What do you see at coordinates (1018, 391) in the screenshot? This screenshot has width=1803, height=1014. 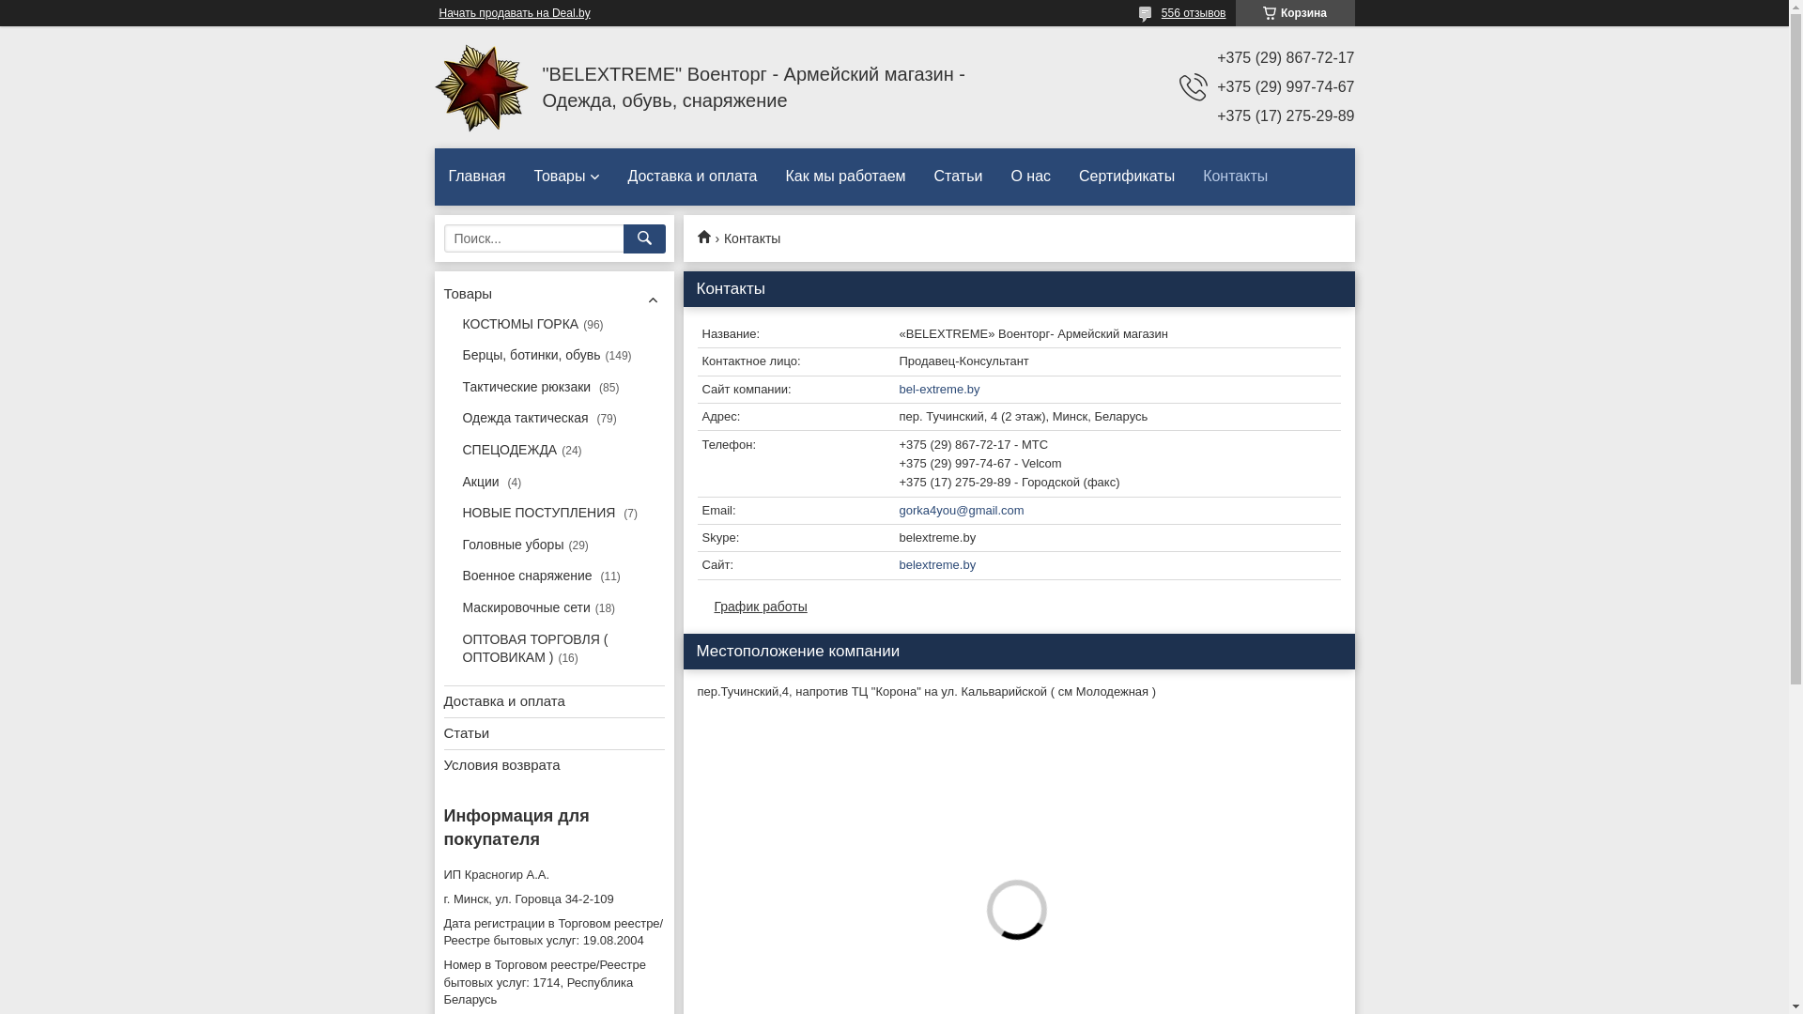 I see `bel-extreme.by` at bounding box center [1018, 391].